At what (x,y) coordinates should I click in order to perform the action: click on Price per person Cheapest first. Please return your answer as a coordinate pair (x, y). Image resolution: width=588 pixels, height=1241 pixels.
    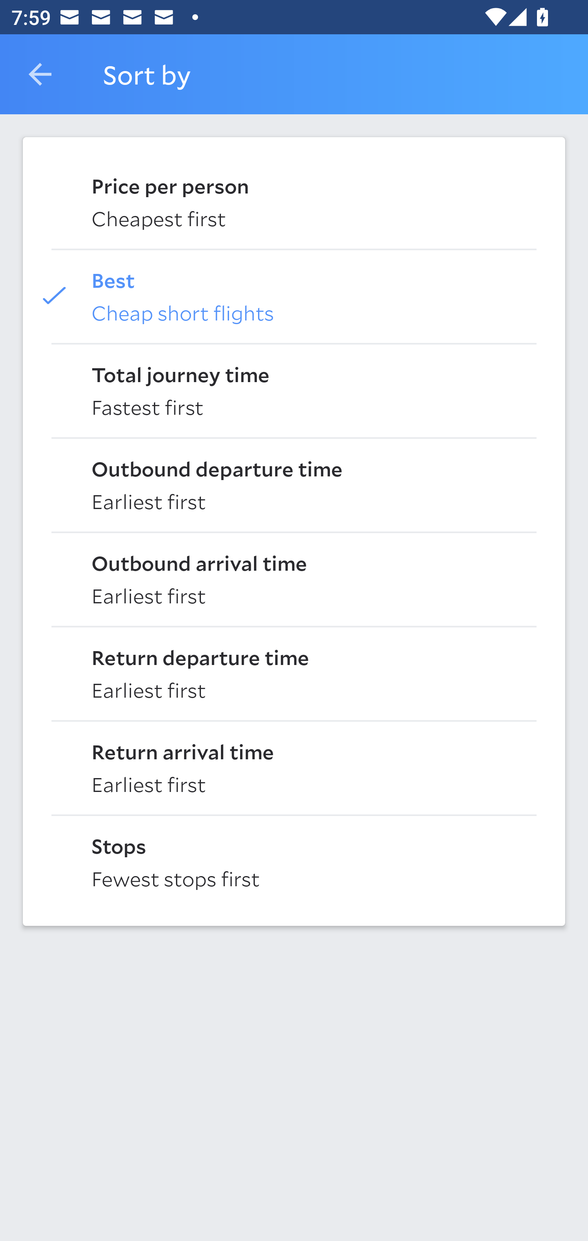
    Looking at the image, I should click on (294, 201).